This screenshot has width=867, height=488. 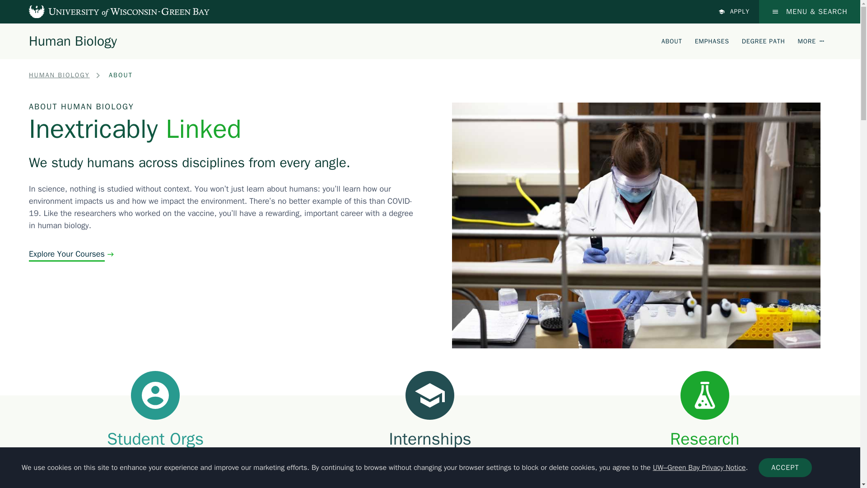 What do you see at coordinates (785, 468) in the screenshot?
I see `Accept` at bounding box center [785, 468].